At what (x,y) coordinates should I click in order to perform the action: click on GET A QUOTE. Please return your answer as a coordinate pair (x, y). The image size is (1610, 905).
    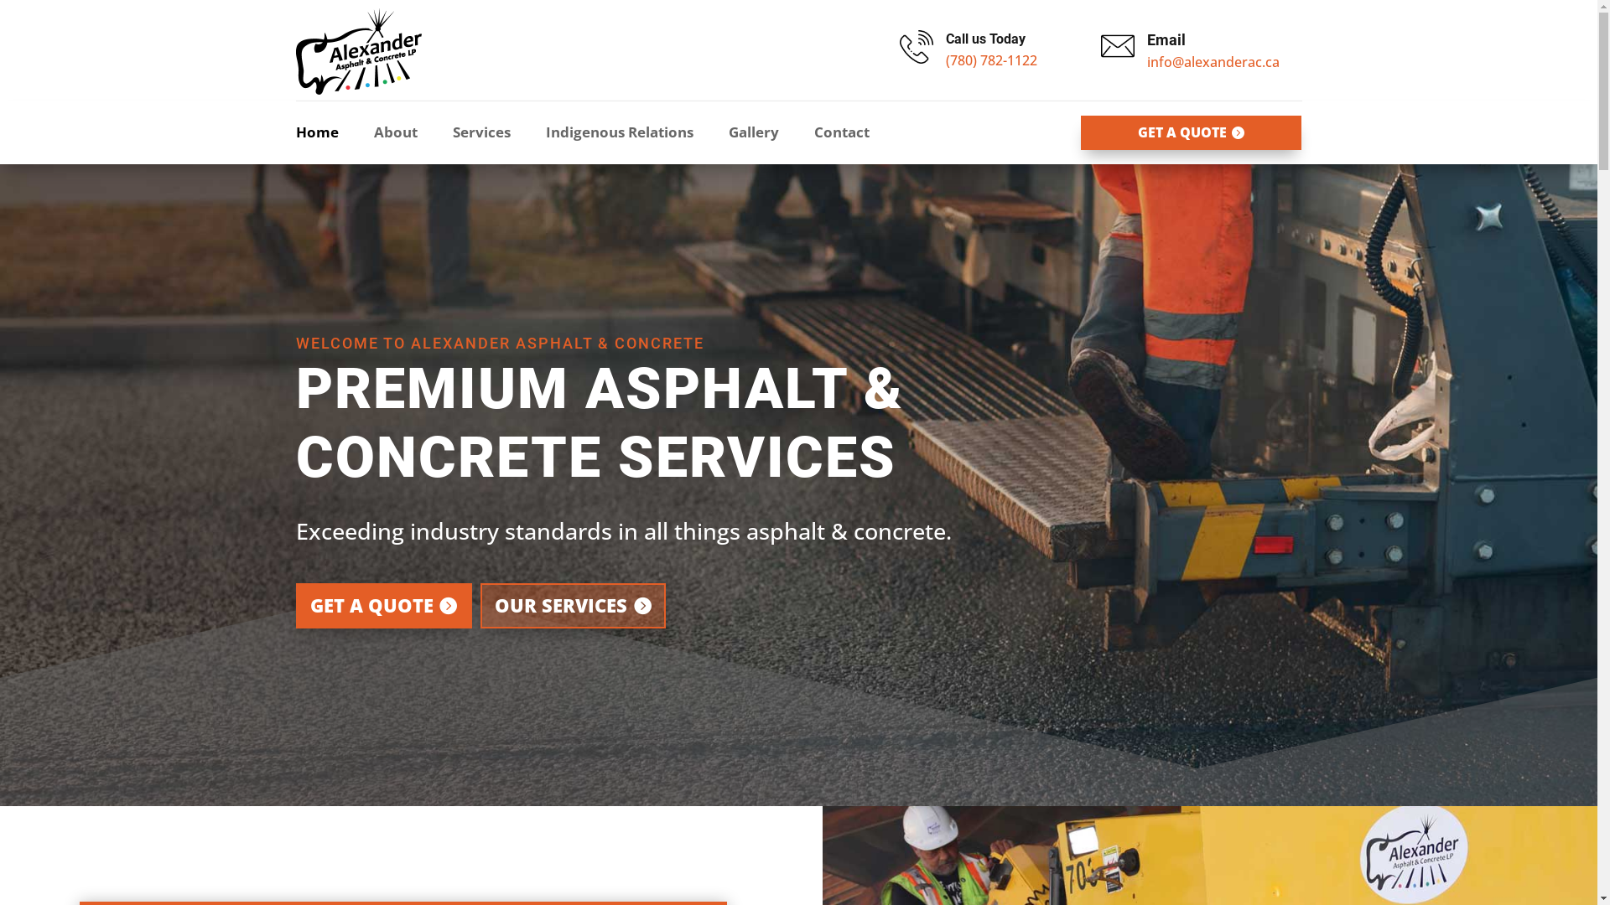
    Looking at the image, I should click on (1191, 132).